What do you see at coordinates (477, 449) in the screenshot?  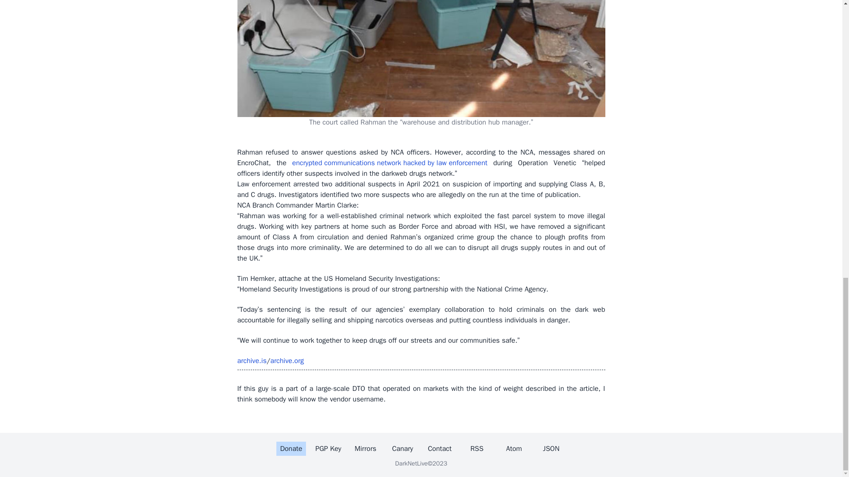 I see `RSS` at bounding box center [477, 449].